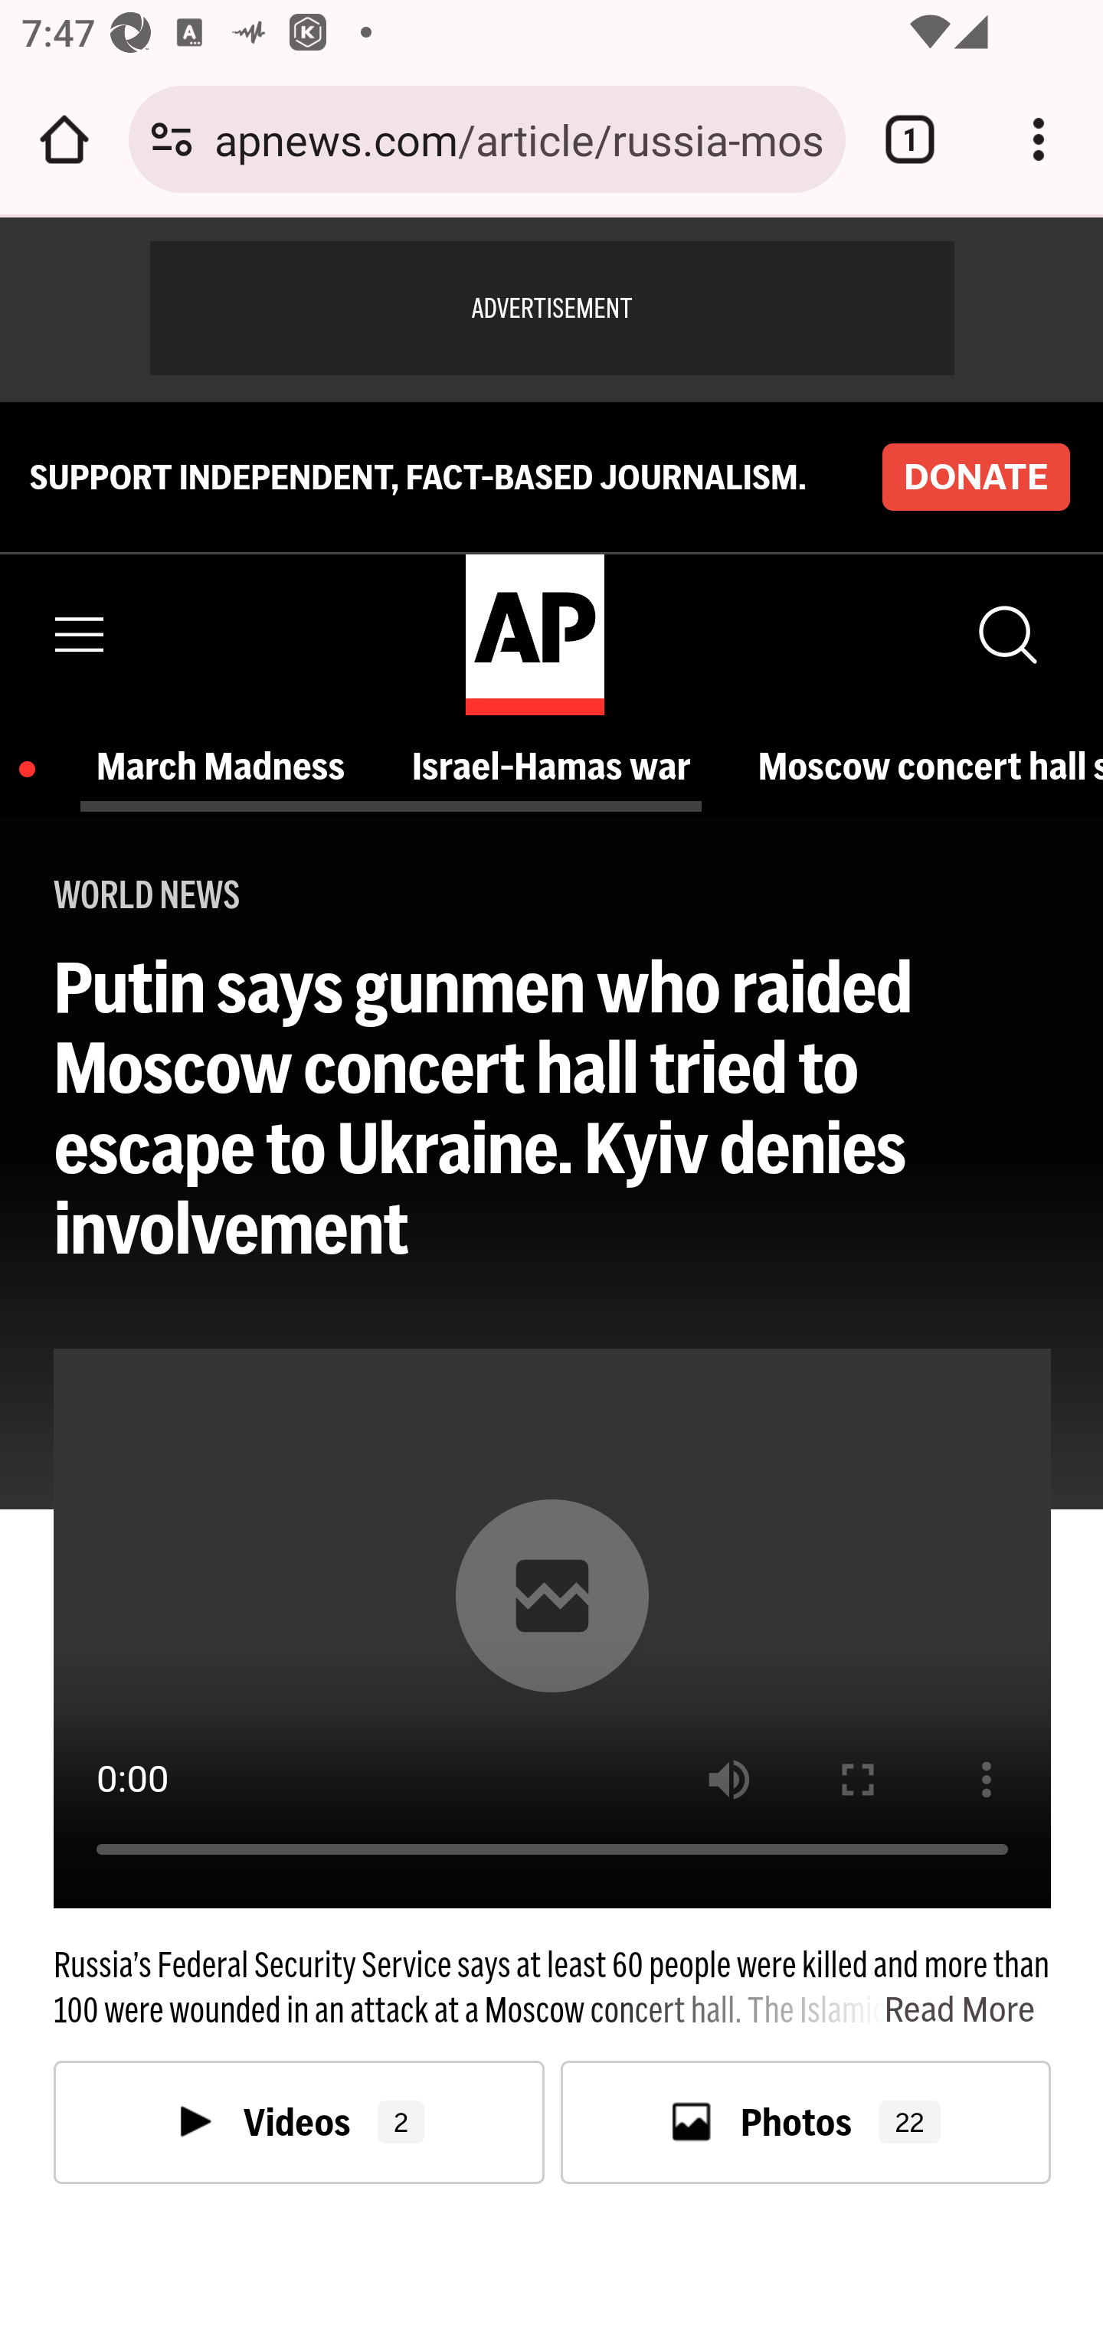  What do you see at coordinates (975, 476) in the screenshot?
I see `DONATE` at bounding box center [975, 476].